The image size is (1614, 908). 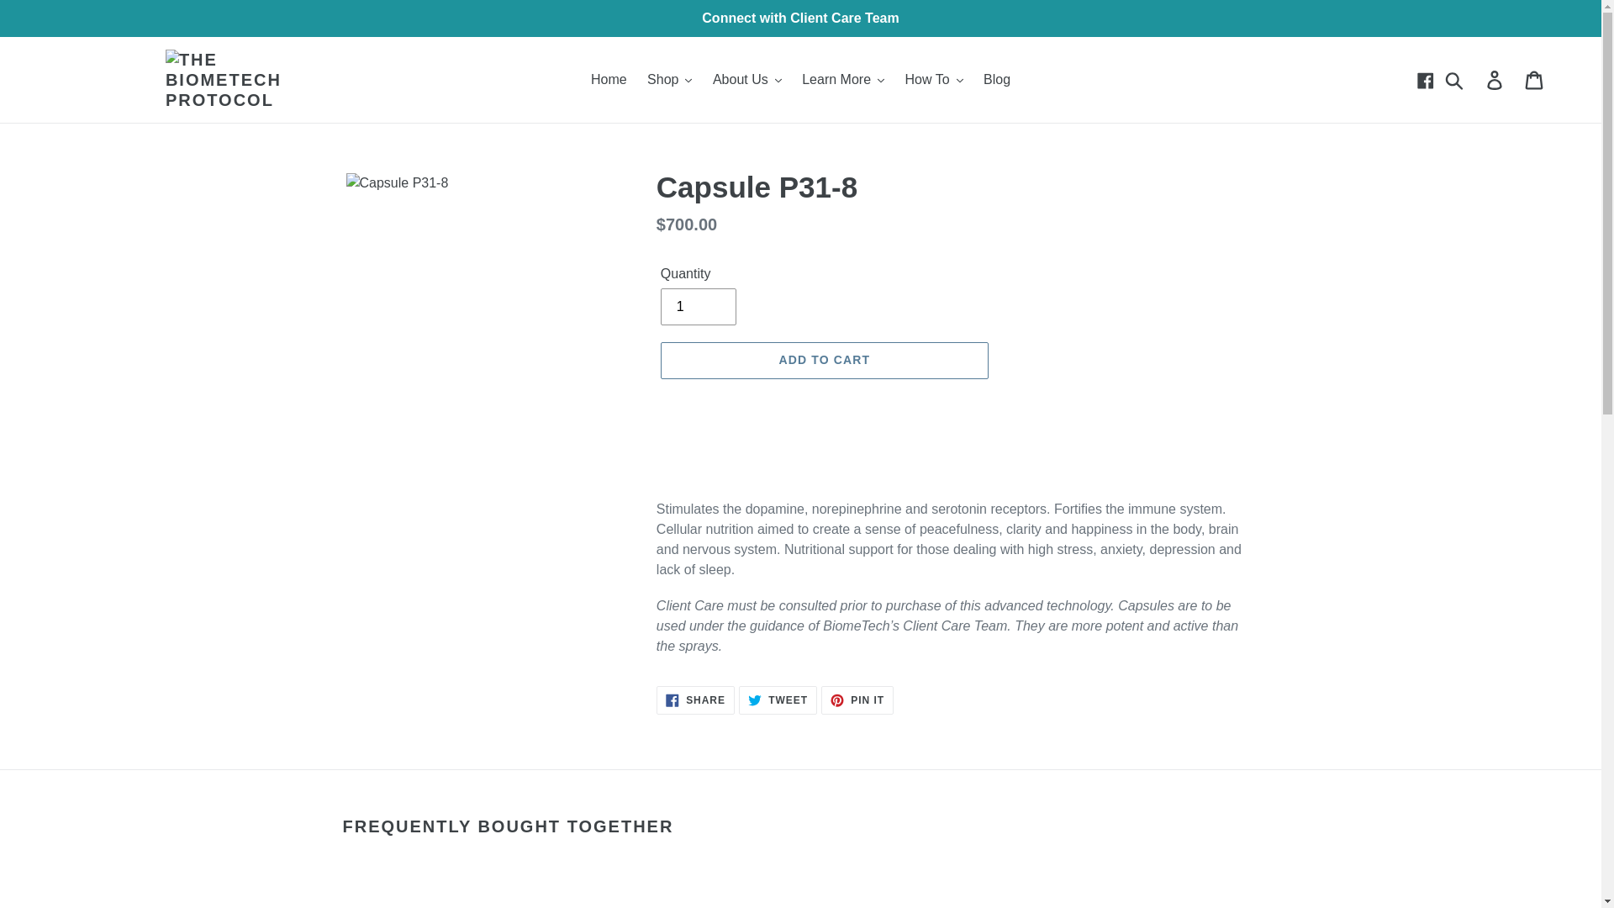 What do you see at coordinates (1495, 79) in the screenshot?
I see `Log in` at bounding box center [1495, 79].